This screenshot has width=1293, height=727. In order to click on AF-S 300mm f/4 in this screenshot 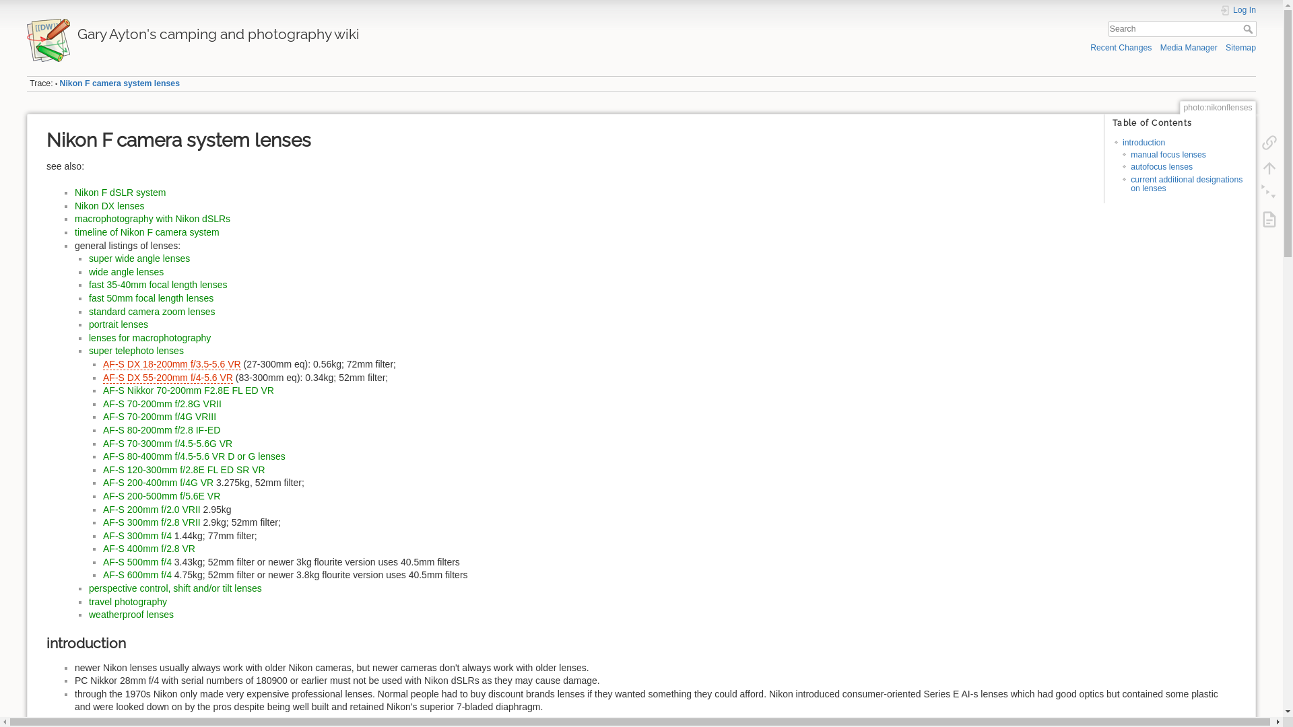, I will do `click(137, 536)`.